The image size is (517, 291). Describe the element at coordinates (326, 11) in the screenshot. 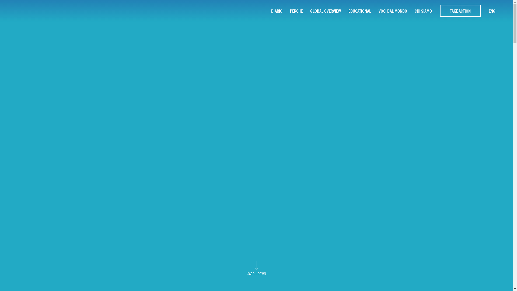

I see `GLOBAL OVERVIEW` at that location.